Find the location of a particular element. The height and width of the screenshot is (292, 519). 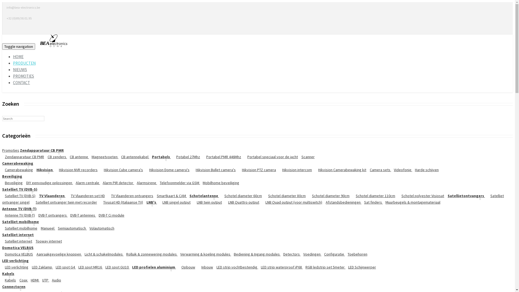

LNB's is located at coordinates (150, 202).